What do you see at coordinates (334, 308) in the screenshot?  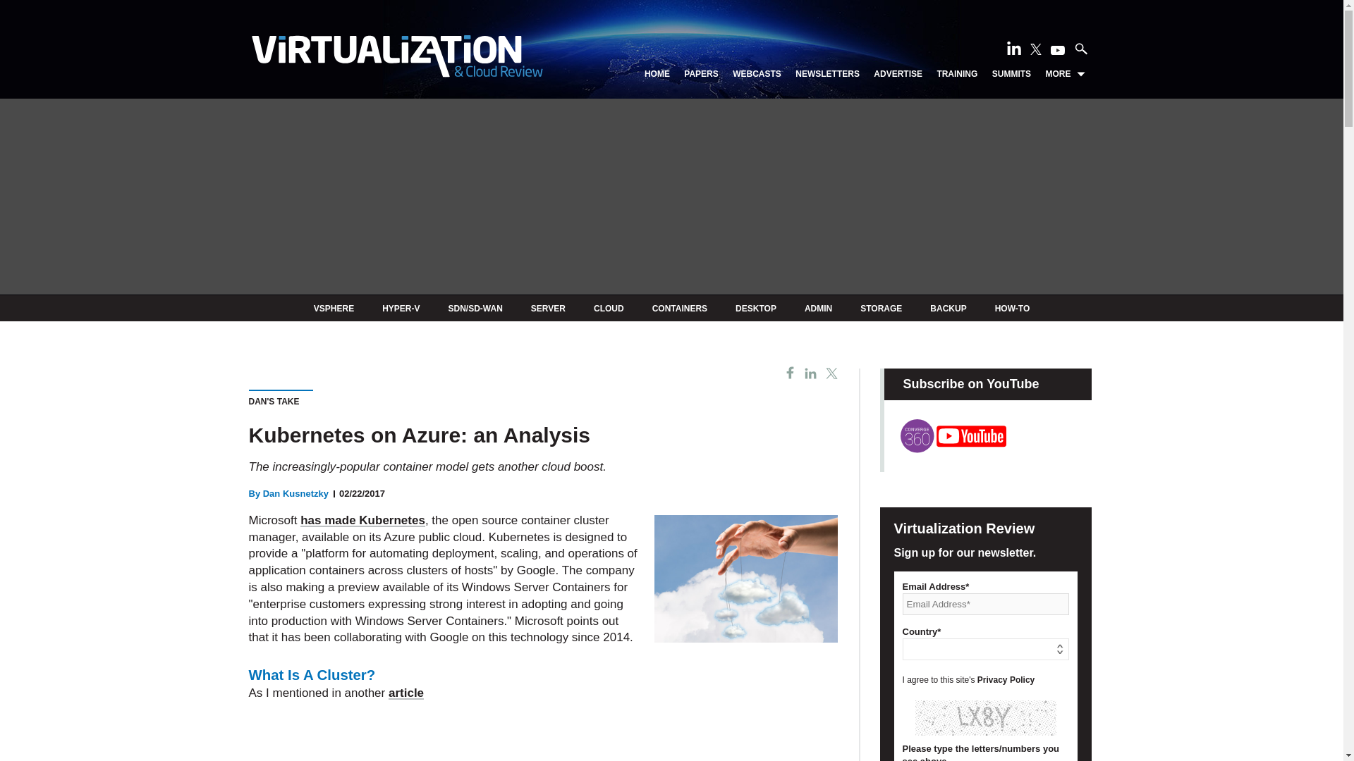 I see `VSPHERE` at bounding box center [334, 308].